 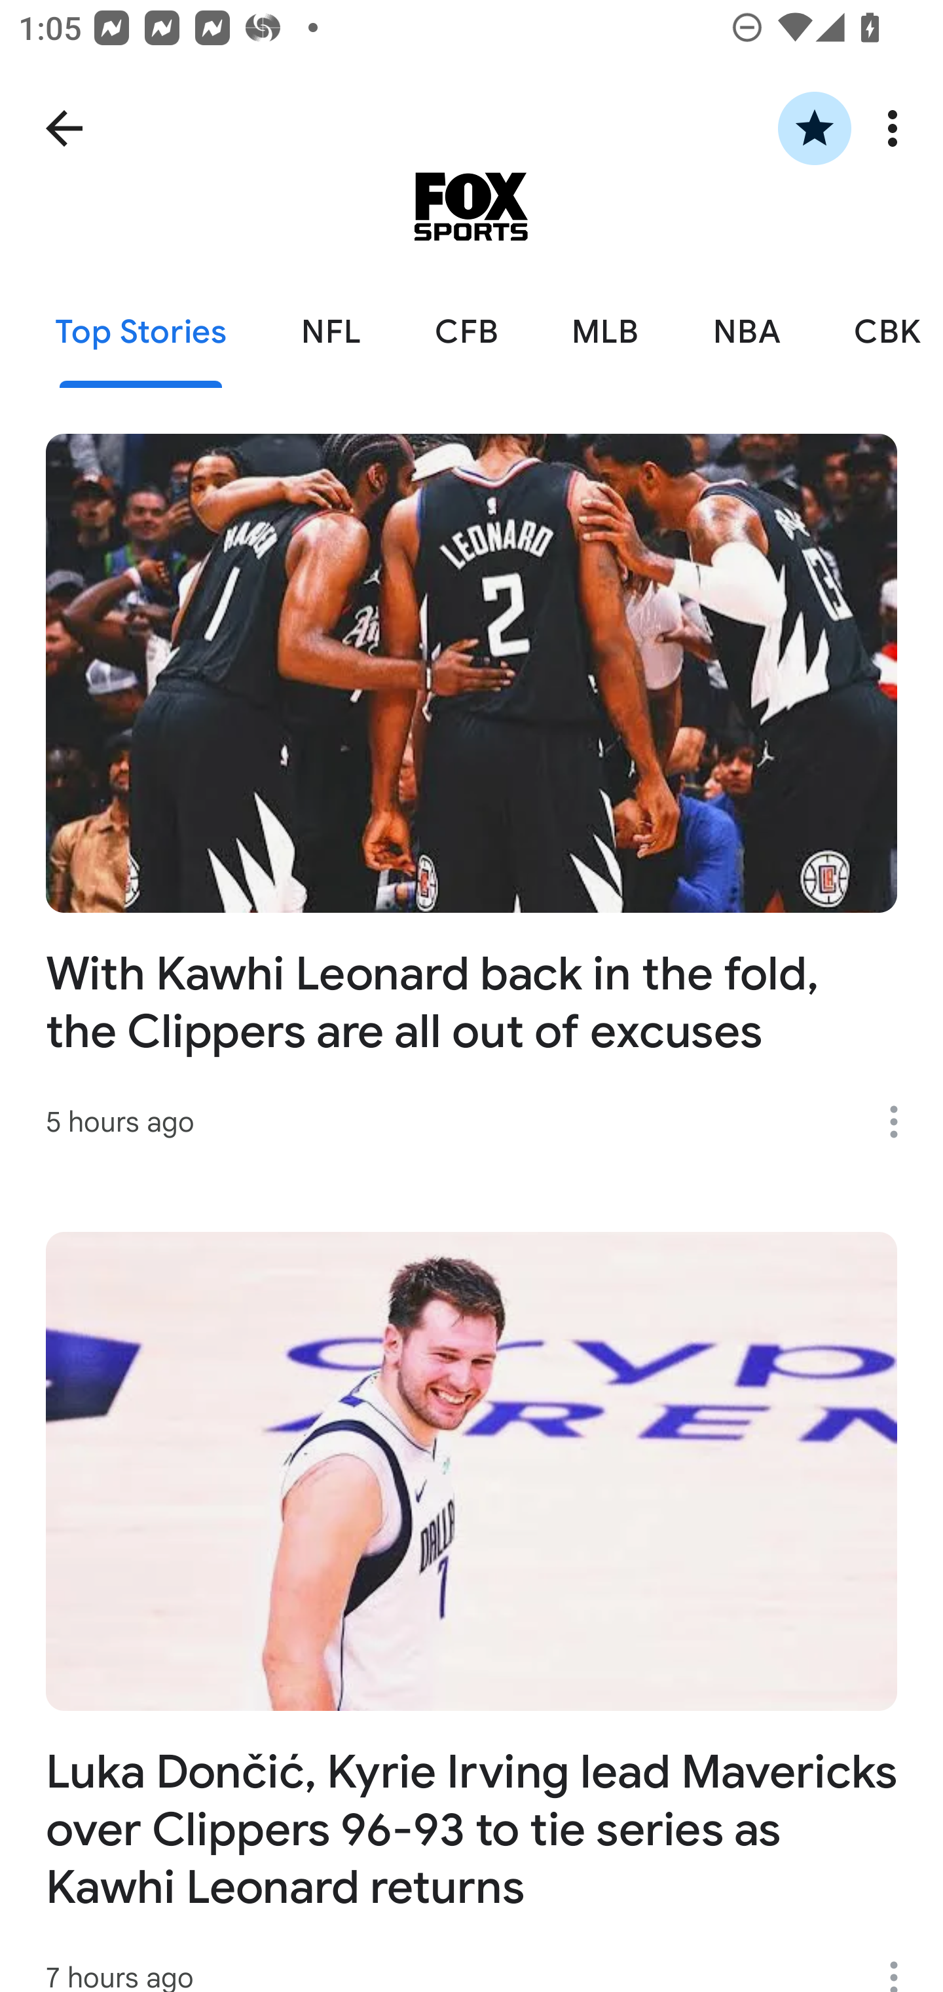 What do you see at coordinates (902, 1964) in the screenshot?
I see `More options` at bounding box center [902, 1964].